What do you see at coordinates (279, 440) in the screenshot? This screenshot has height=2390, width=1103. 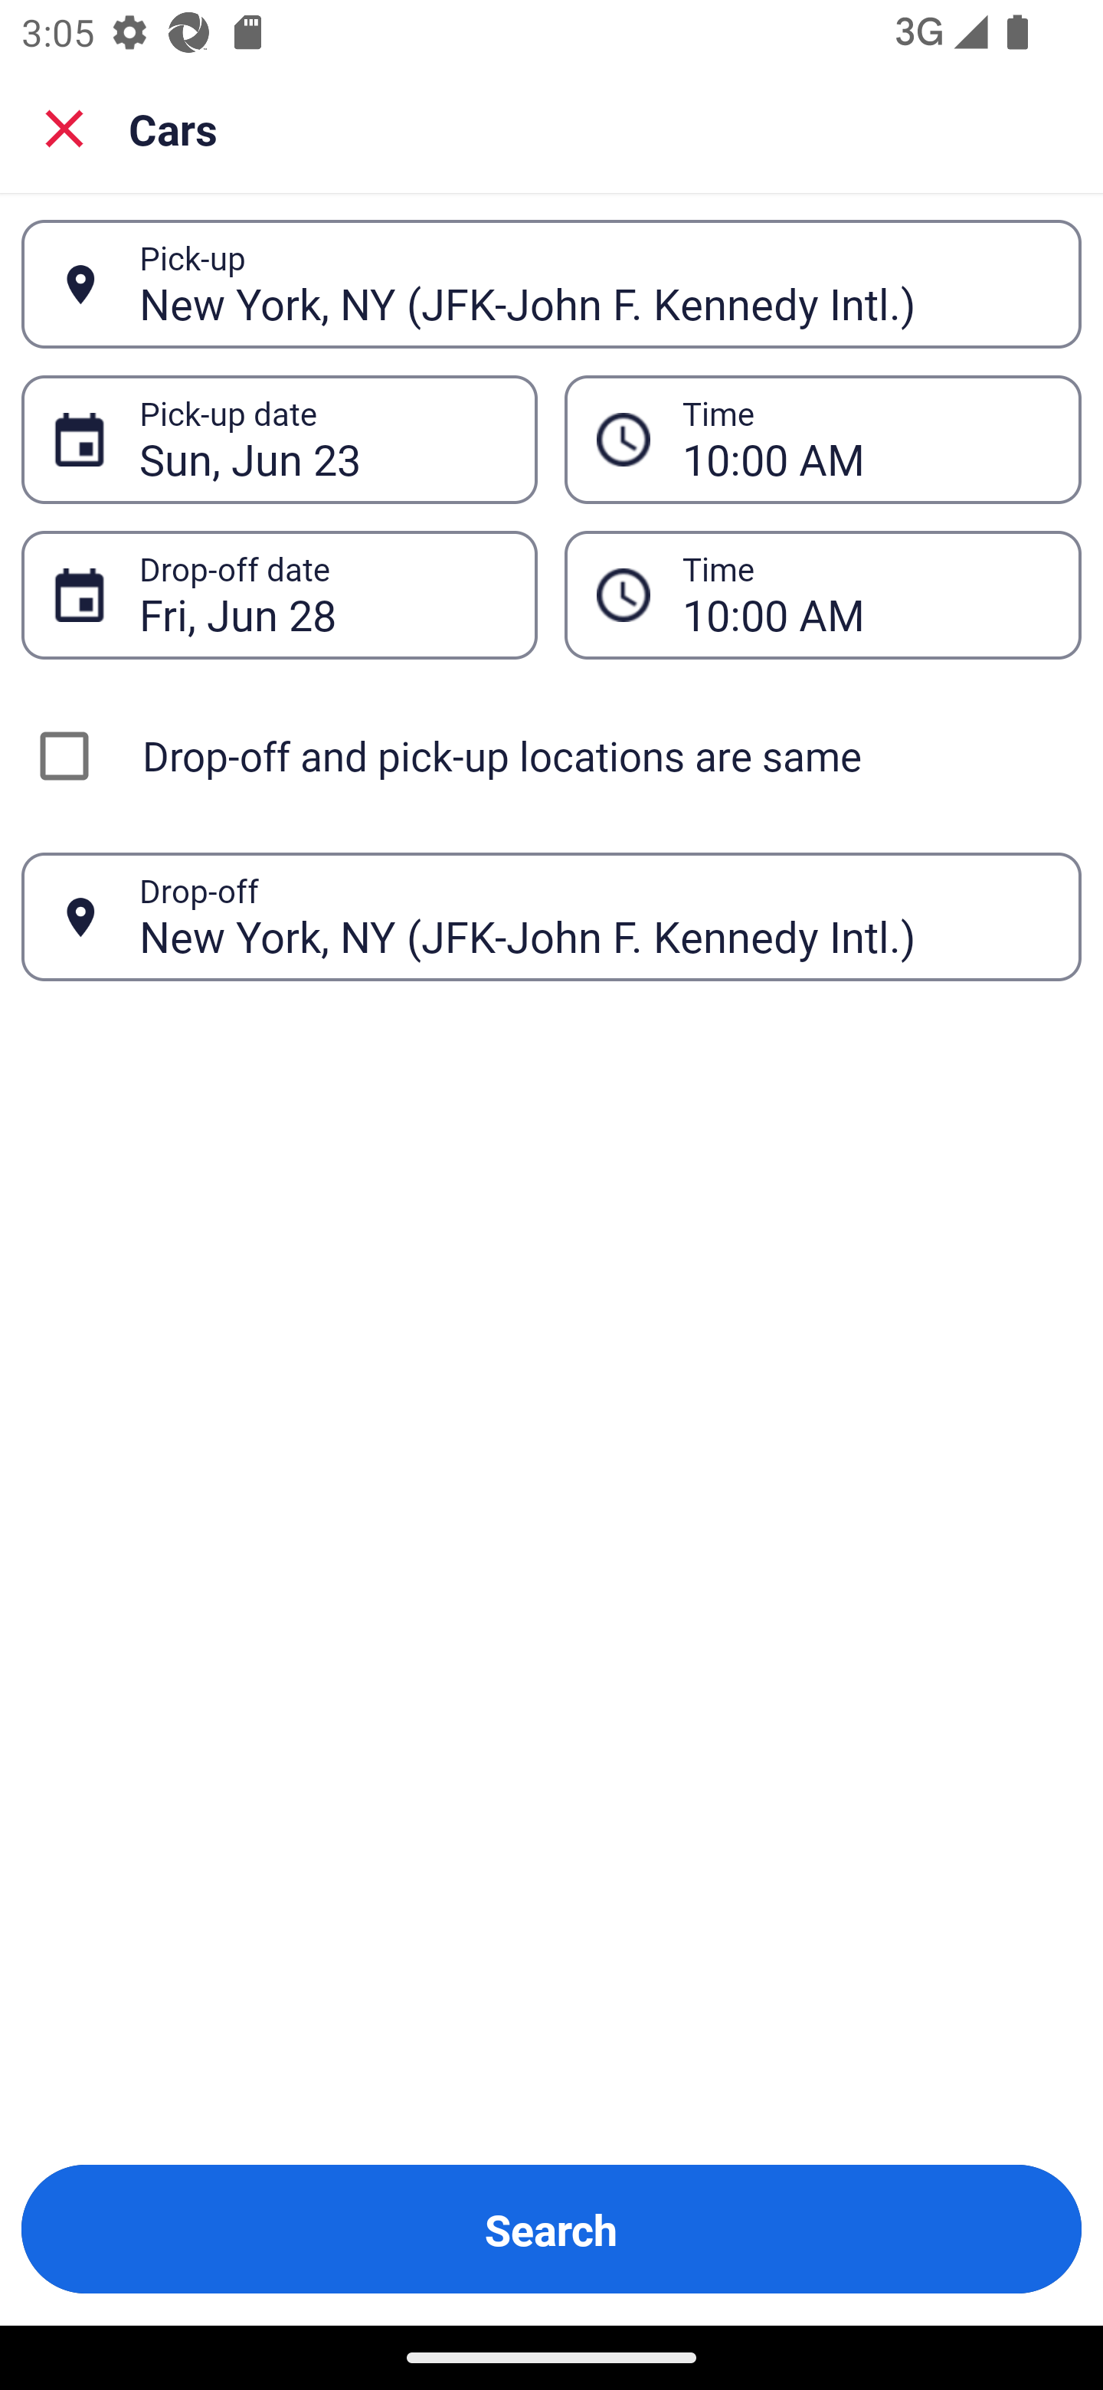 I see `Sun, Jun 23 Pick-up date` at bounding box center [279, 440].